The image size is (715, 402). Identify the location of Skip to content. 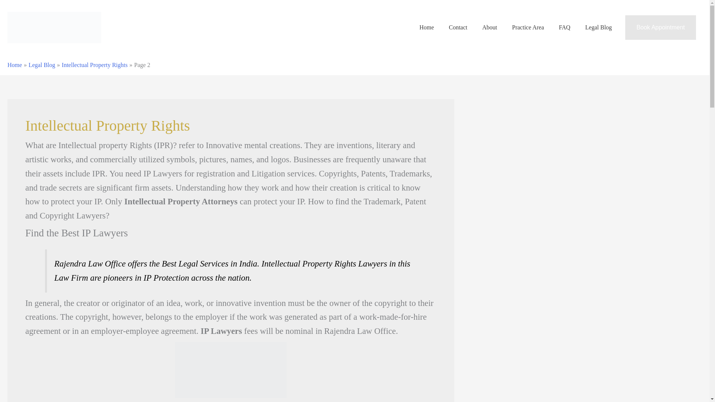
(18, 3).